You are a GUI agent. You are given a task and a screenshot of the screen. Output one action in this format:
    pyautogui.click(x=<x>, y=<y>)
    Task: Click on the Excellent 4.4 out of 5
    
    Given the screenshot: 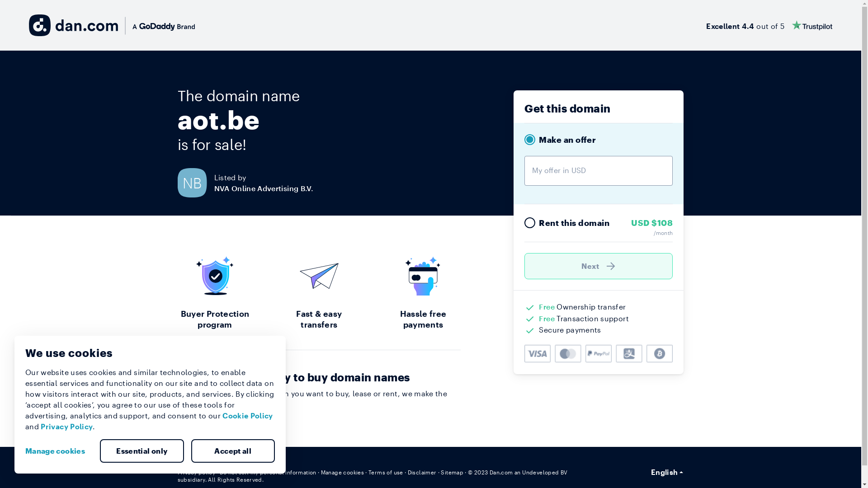 What is the action you would take?
    pyautogui.click(x=769, y=25)
    